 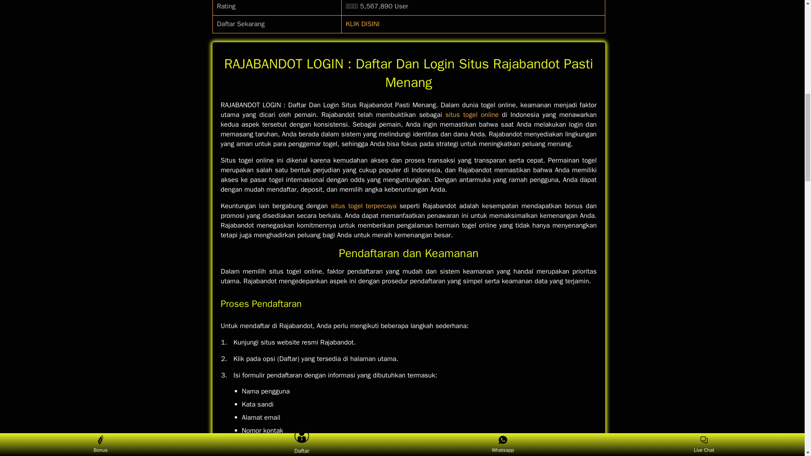 I want to click on situs togel online, so click(x=472, y=115).